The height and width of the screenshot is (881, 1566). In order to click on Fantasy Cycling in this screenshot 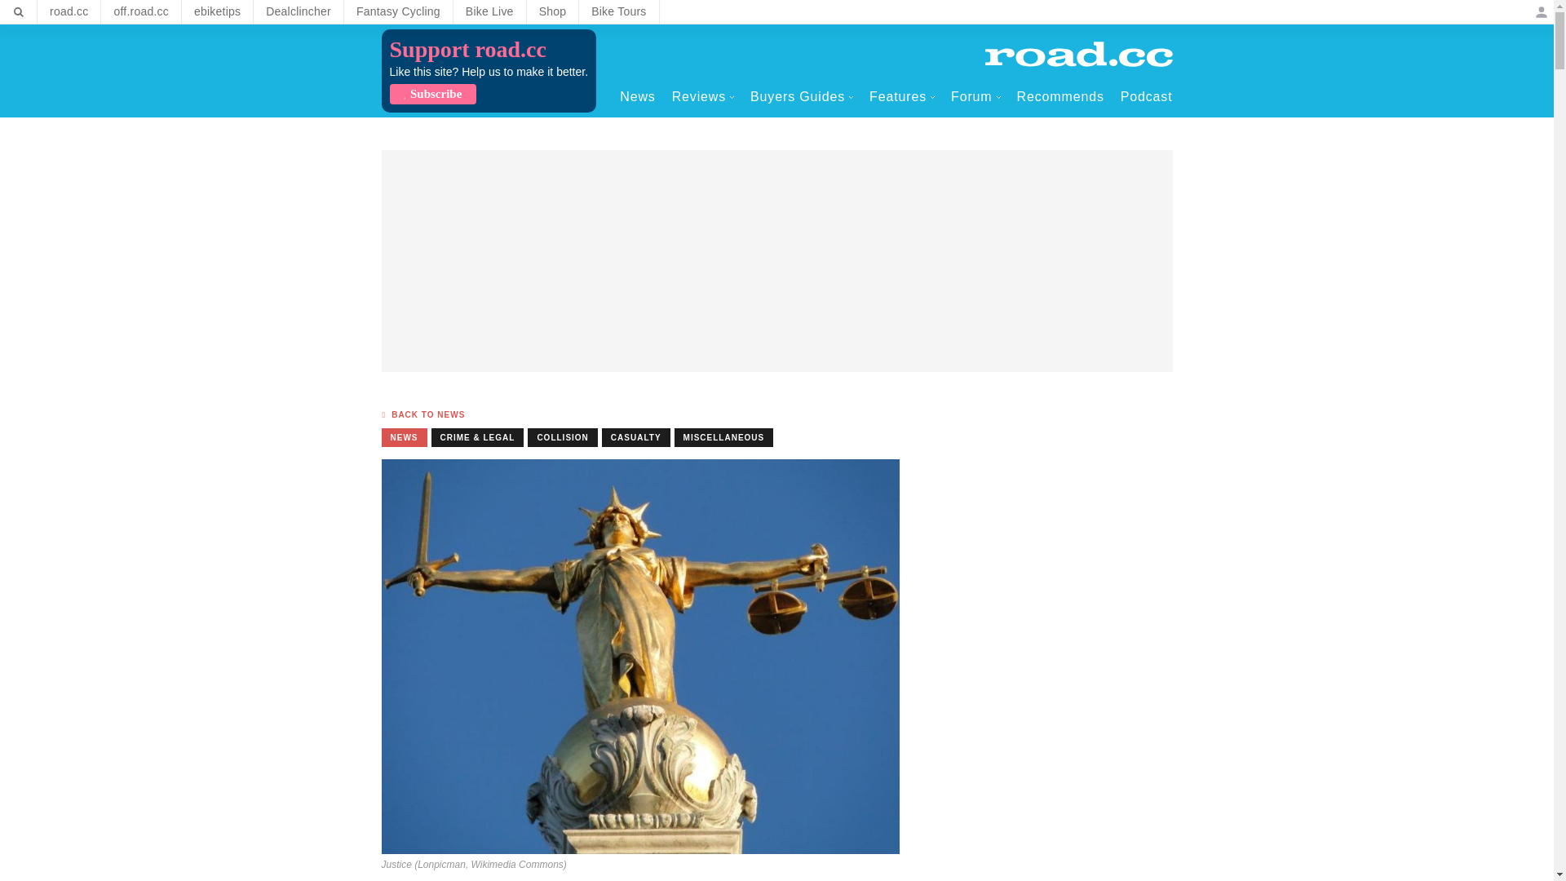, I will do `click(398, 11)`.